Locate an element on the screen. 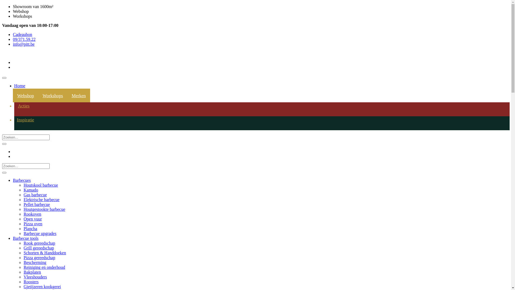 Image resolution: width=515 pixels, height=290 pixels. Barbecue upgrades is located at coordinates (40, 234).